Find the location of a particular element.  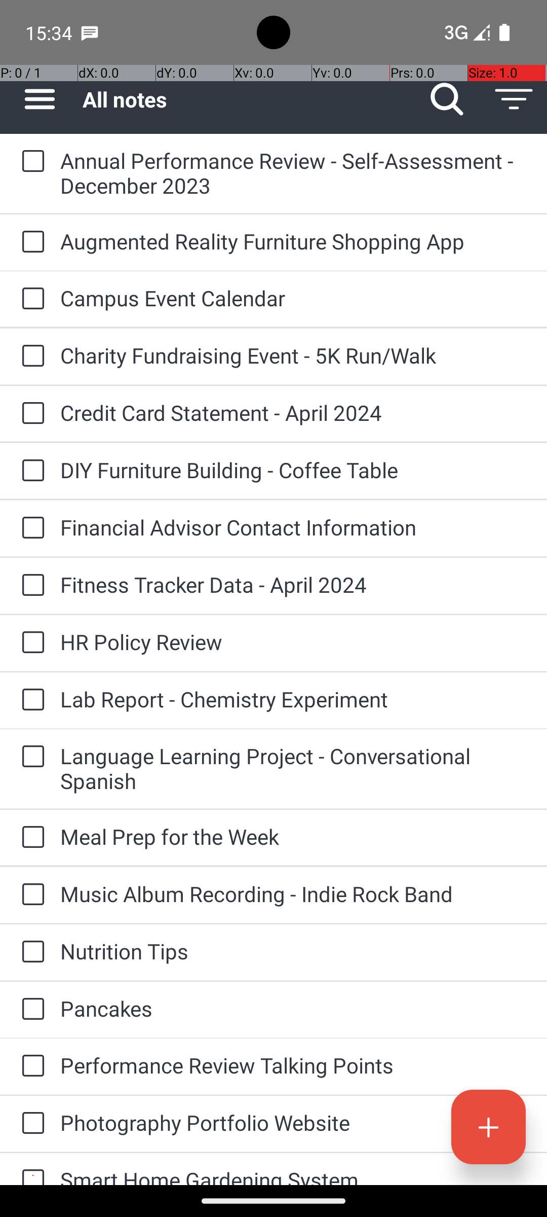

Campus Event Calendar is located at coordinates (294, 298).